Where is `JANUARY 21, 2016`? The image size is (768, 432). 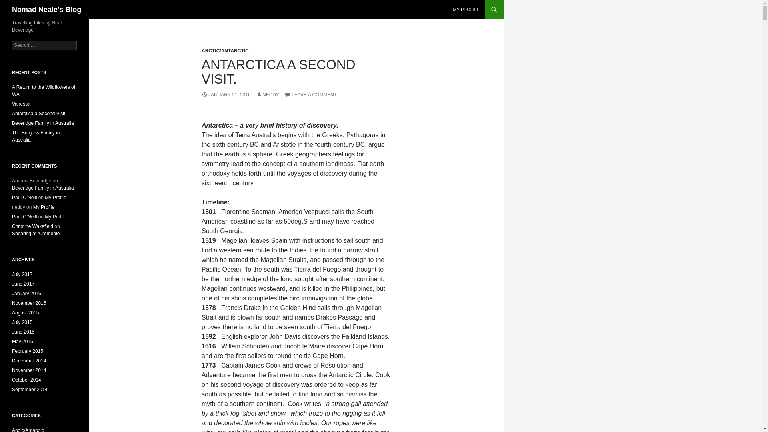 JANUARY 21, 2016 is located at coordinates (226, 95).